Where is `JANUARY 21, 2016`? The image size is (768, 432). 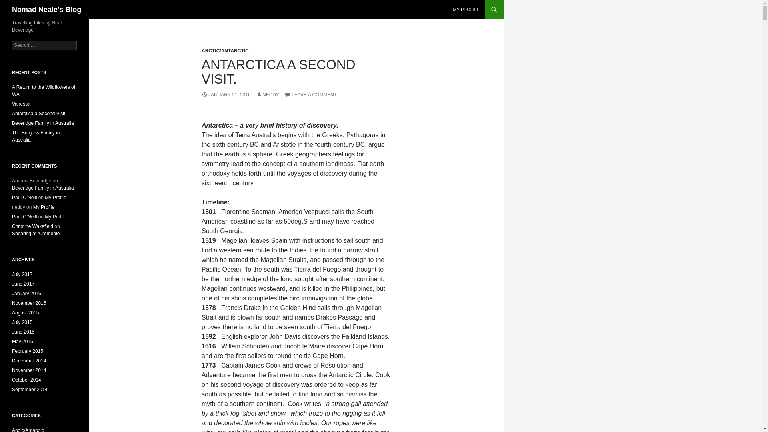 JANUARY 21, 2016 is located at coordinates (226, 95).